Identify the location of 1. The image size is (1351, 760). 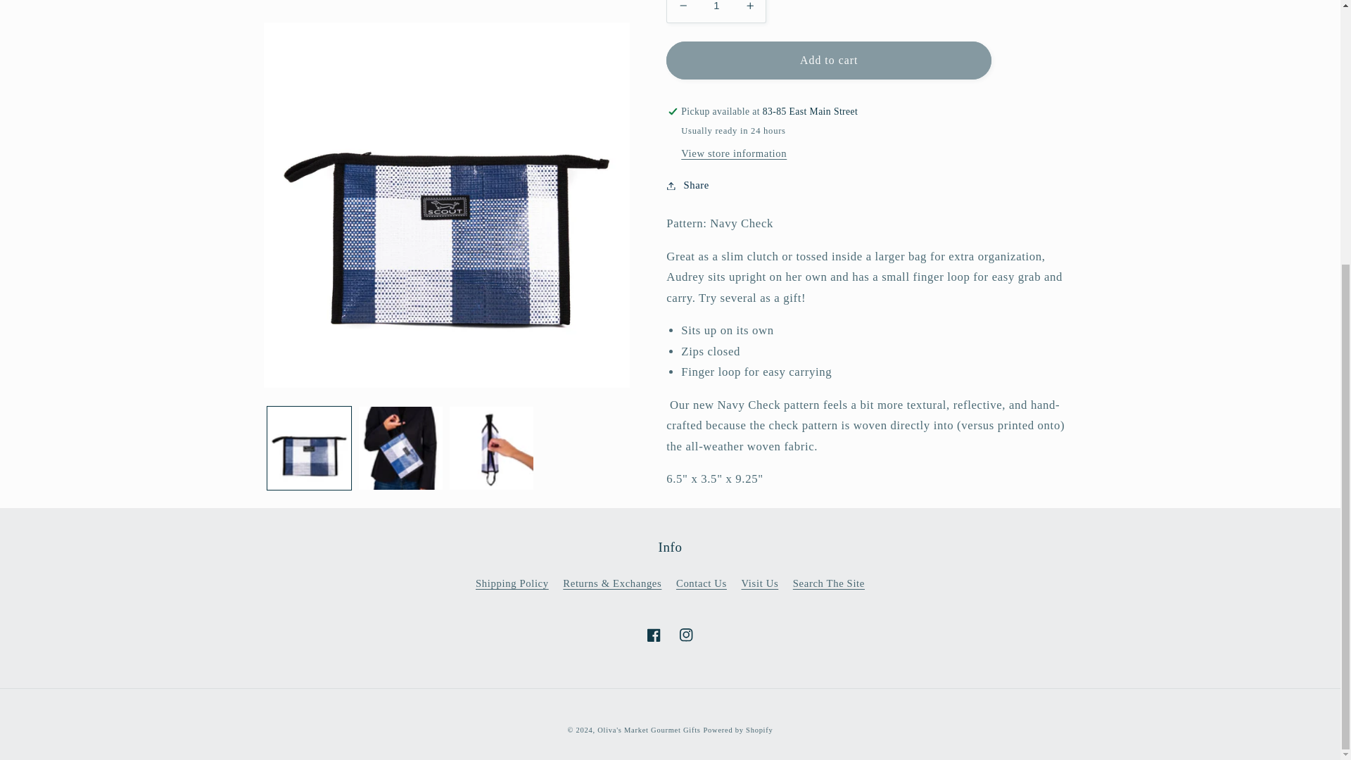
(716, 11).